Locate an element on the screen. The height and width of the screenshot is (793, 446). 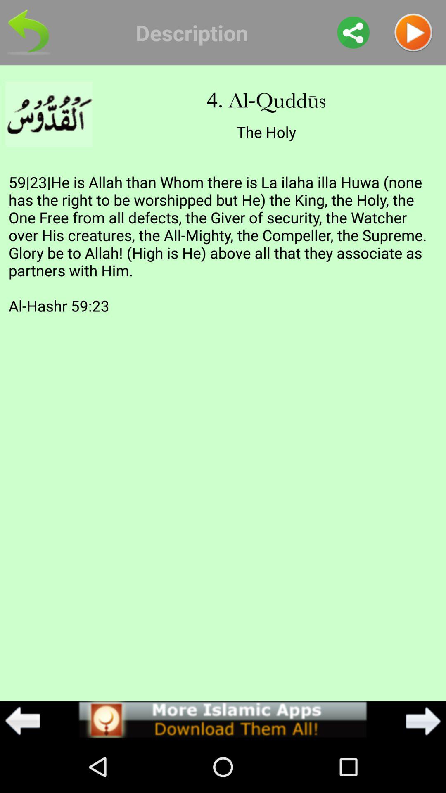
choose item at the bottom right corner is located at coordinates (423, 721).